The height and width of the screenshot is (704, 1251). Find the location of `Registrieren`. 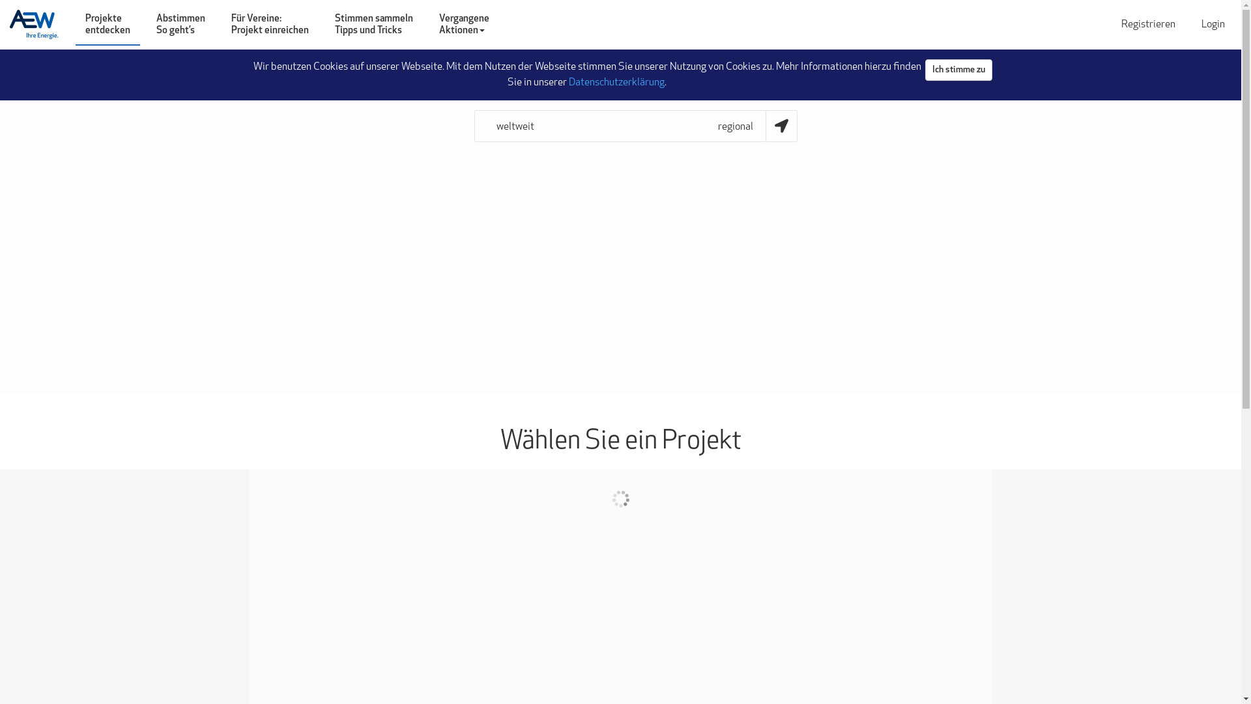

Registrieren is located at coordinates (1148, 25).